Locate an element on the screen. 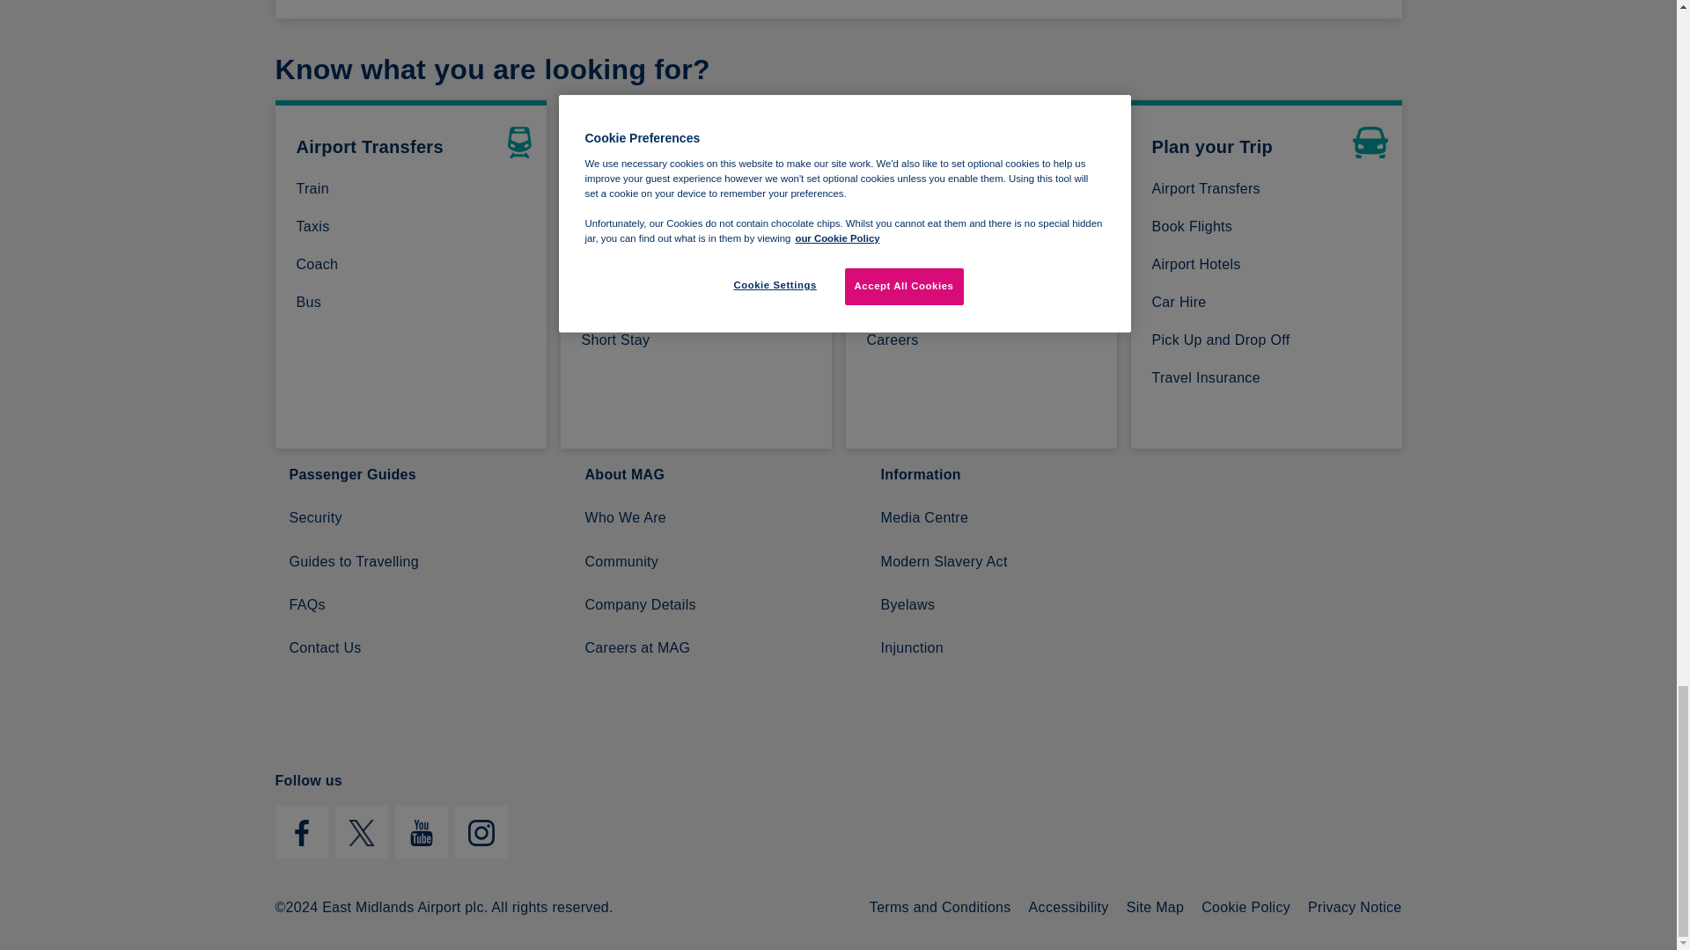 The height and width of the screenshot is (950, 1690). Passport Control FastTrack is located at coordinates (983, 227).